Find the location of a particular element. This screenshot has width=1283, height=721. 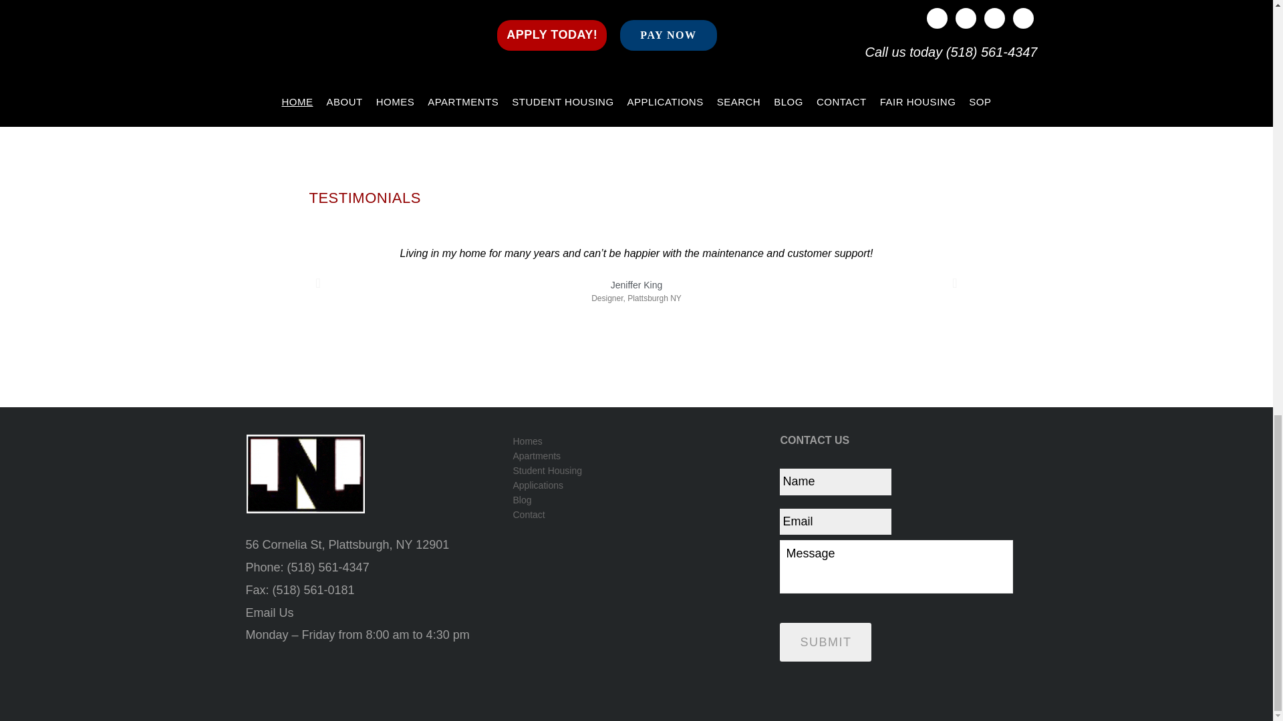

Homes is located at coordinates (634, 441).